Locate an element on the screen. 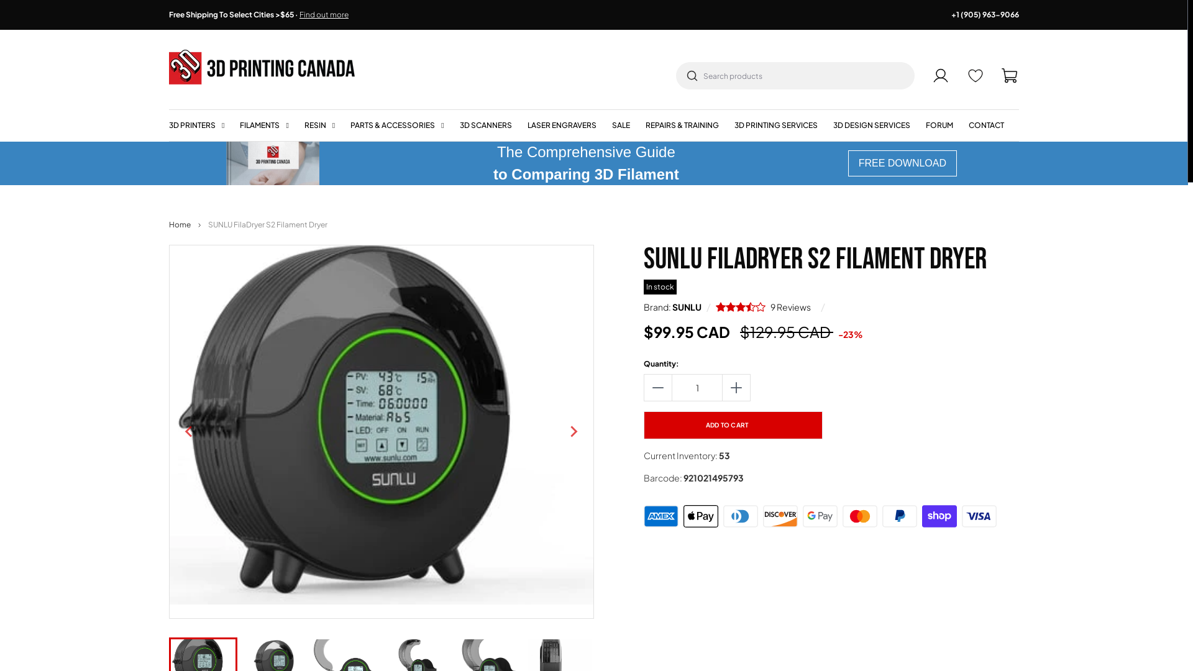 This screenshot has width=1193, height=671. 9 Reviews is located at coordinates (766, 307).